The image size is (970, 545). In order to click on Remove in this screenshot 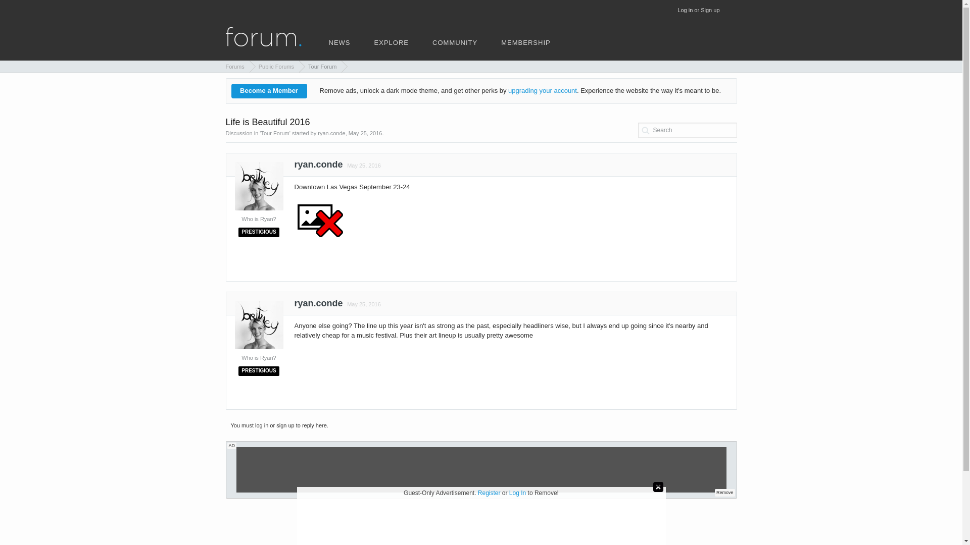, I will do `click(724, 493)`.